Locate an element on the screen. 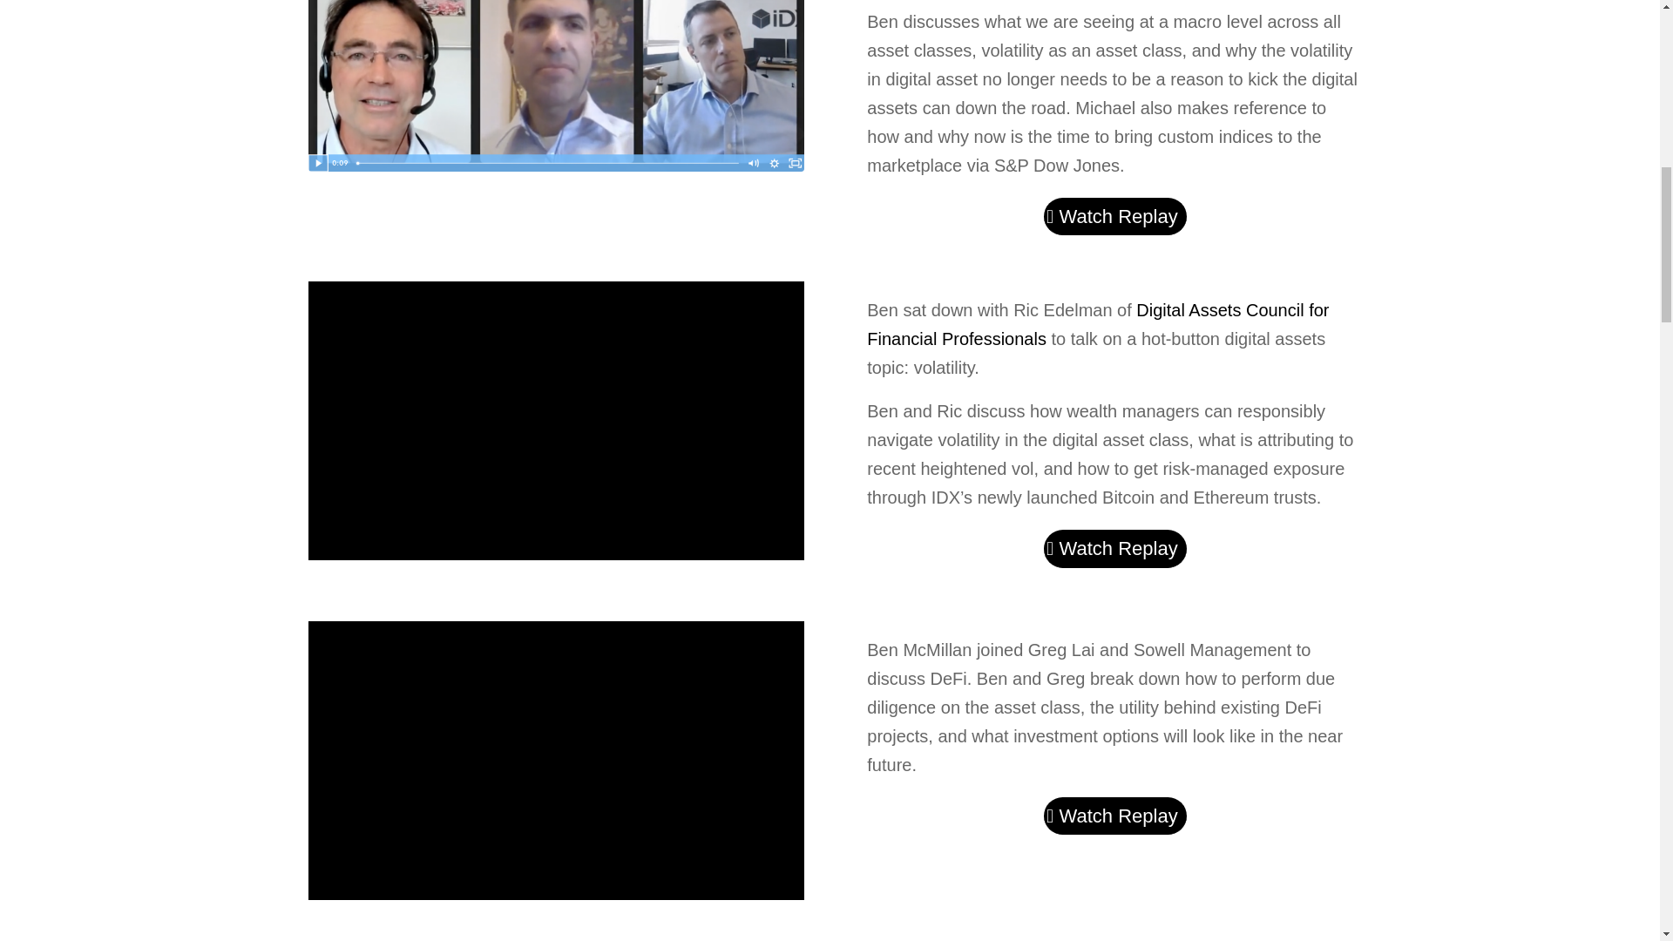 The width and height of the screenshot is (1673, 941). DeFi Demystified is located at coordinates (556, 760).